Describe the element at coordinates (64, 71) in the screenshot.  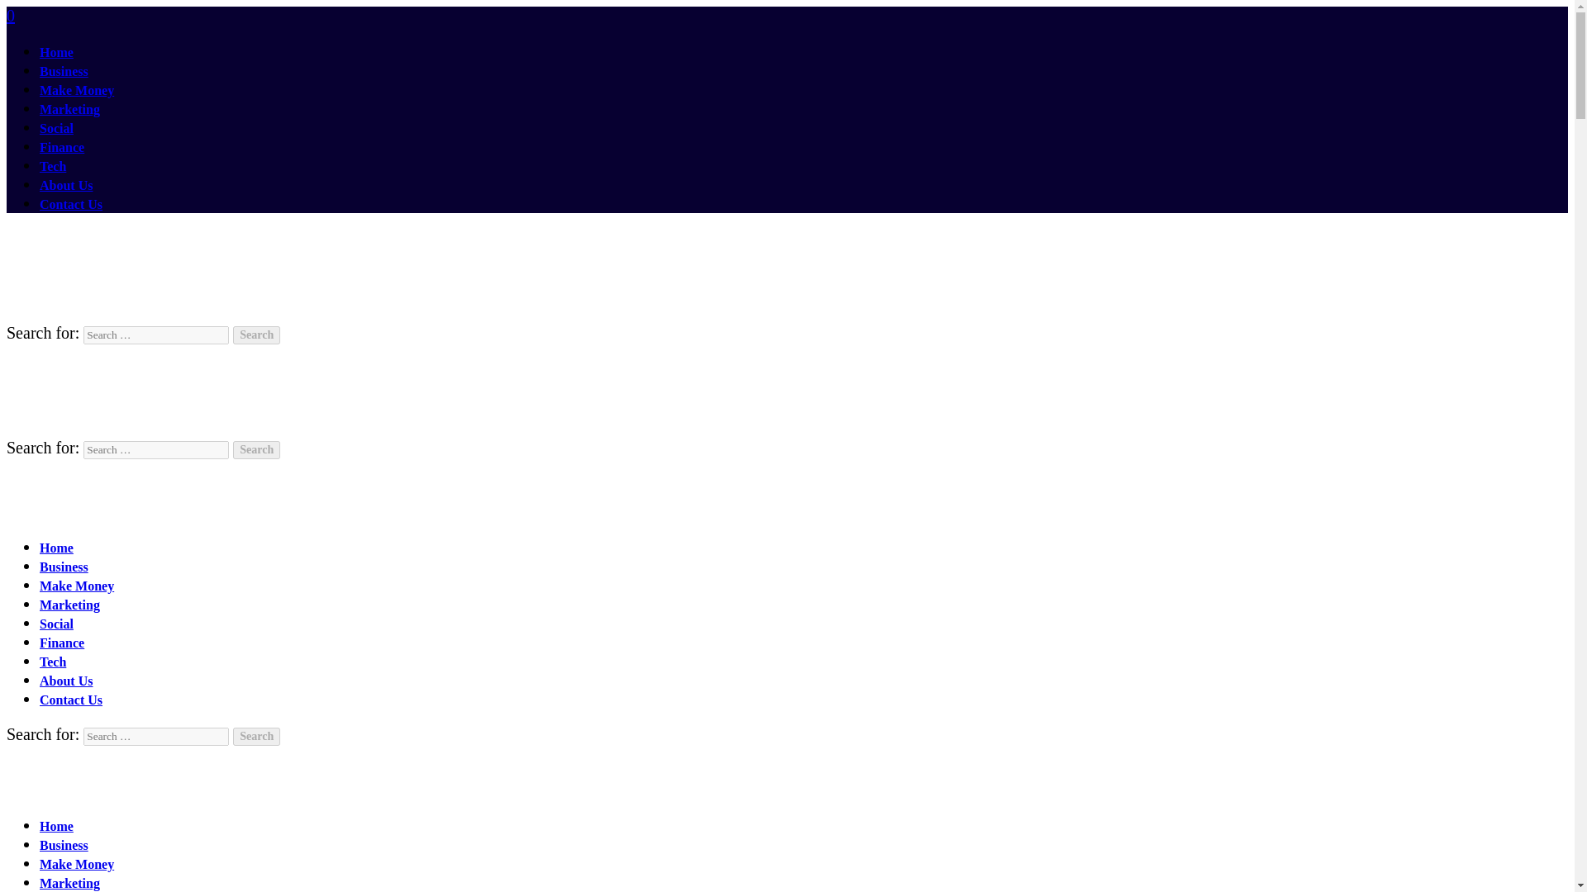
I see `Business` at that location.